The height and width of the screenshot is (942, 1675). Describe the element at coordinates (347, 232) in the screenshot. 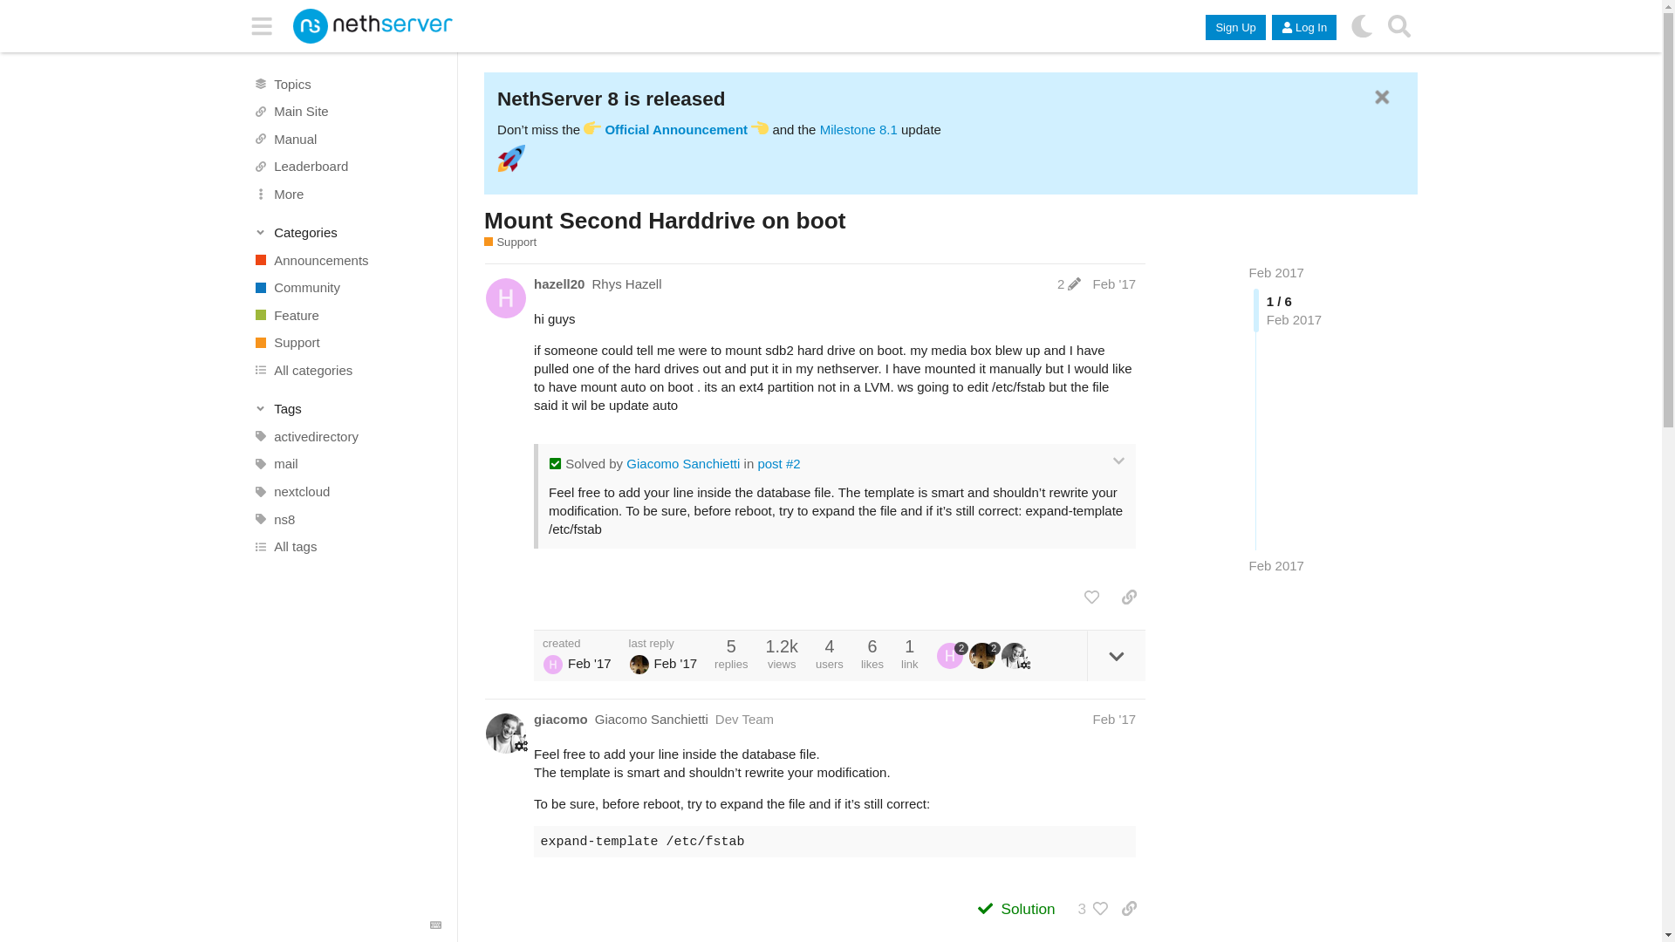

I see `Categories` at that location.